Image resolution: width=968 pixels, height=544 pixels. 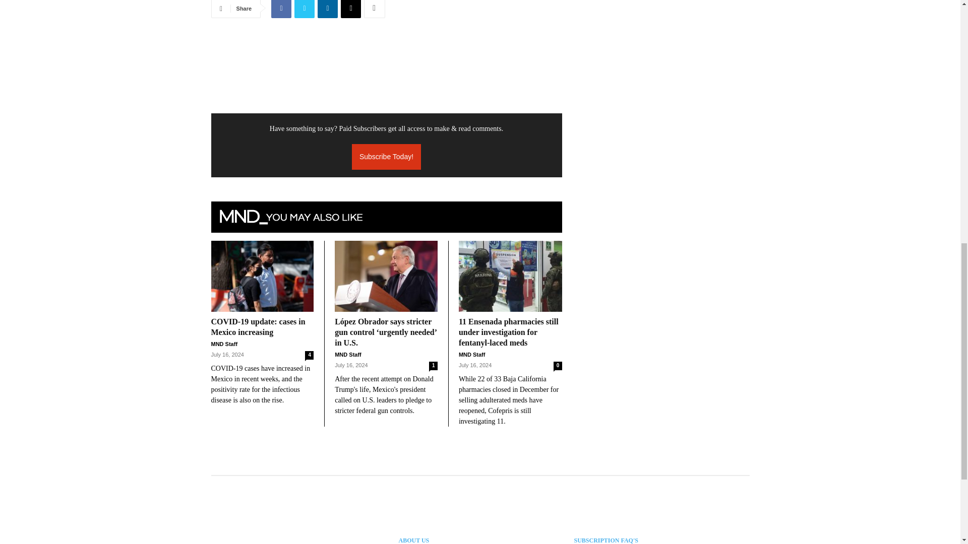 I want to click on COVID-19 update: cases in Mexico increasing, so click(x=258, y=326).